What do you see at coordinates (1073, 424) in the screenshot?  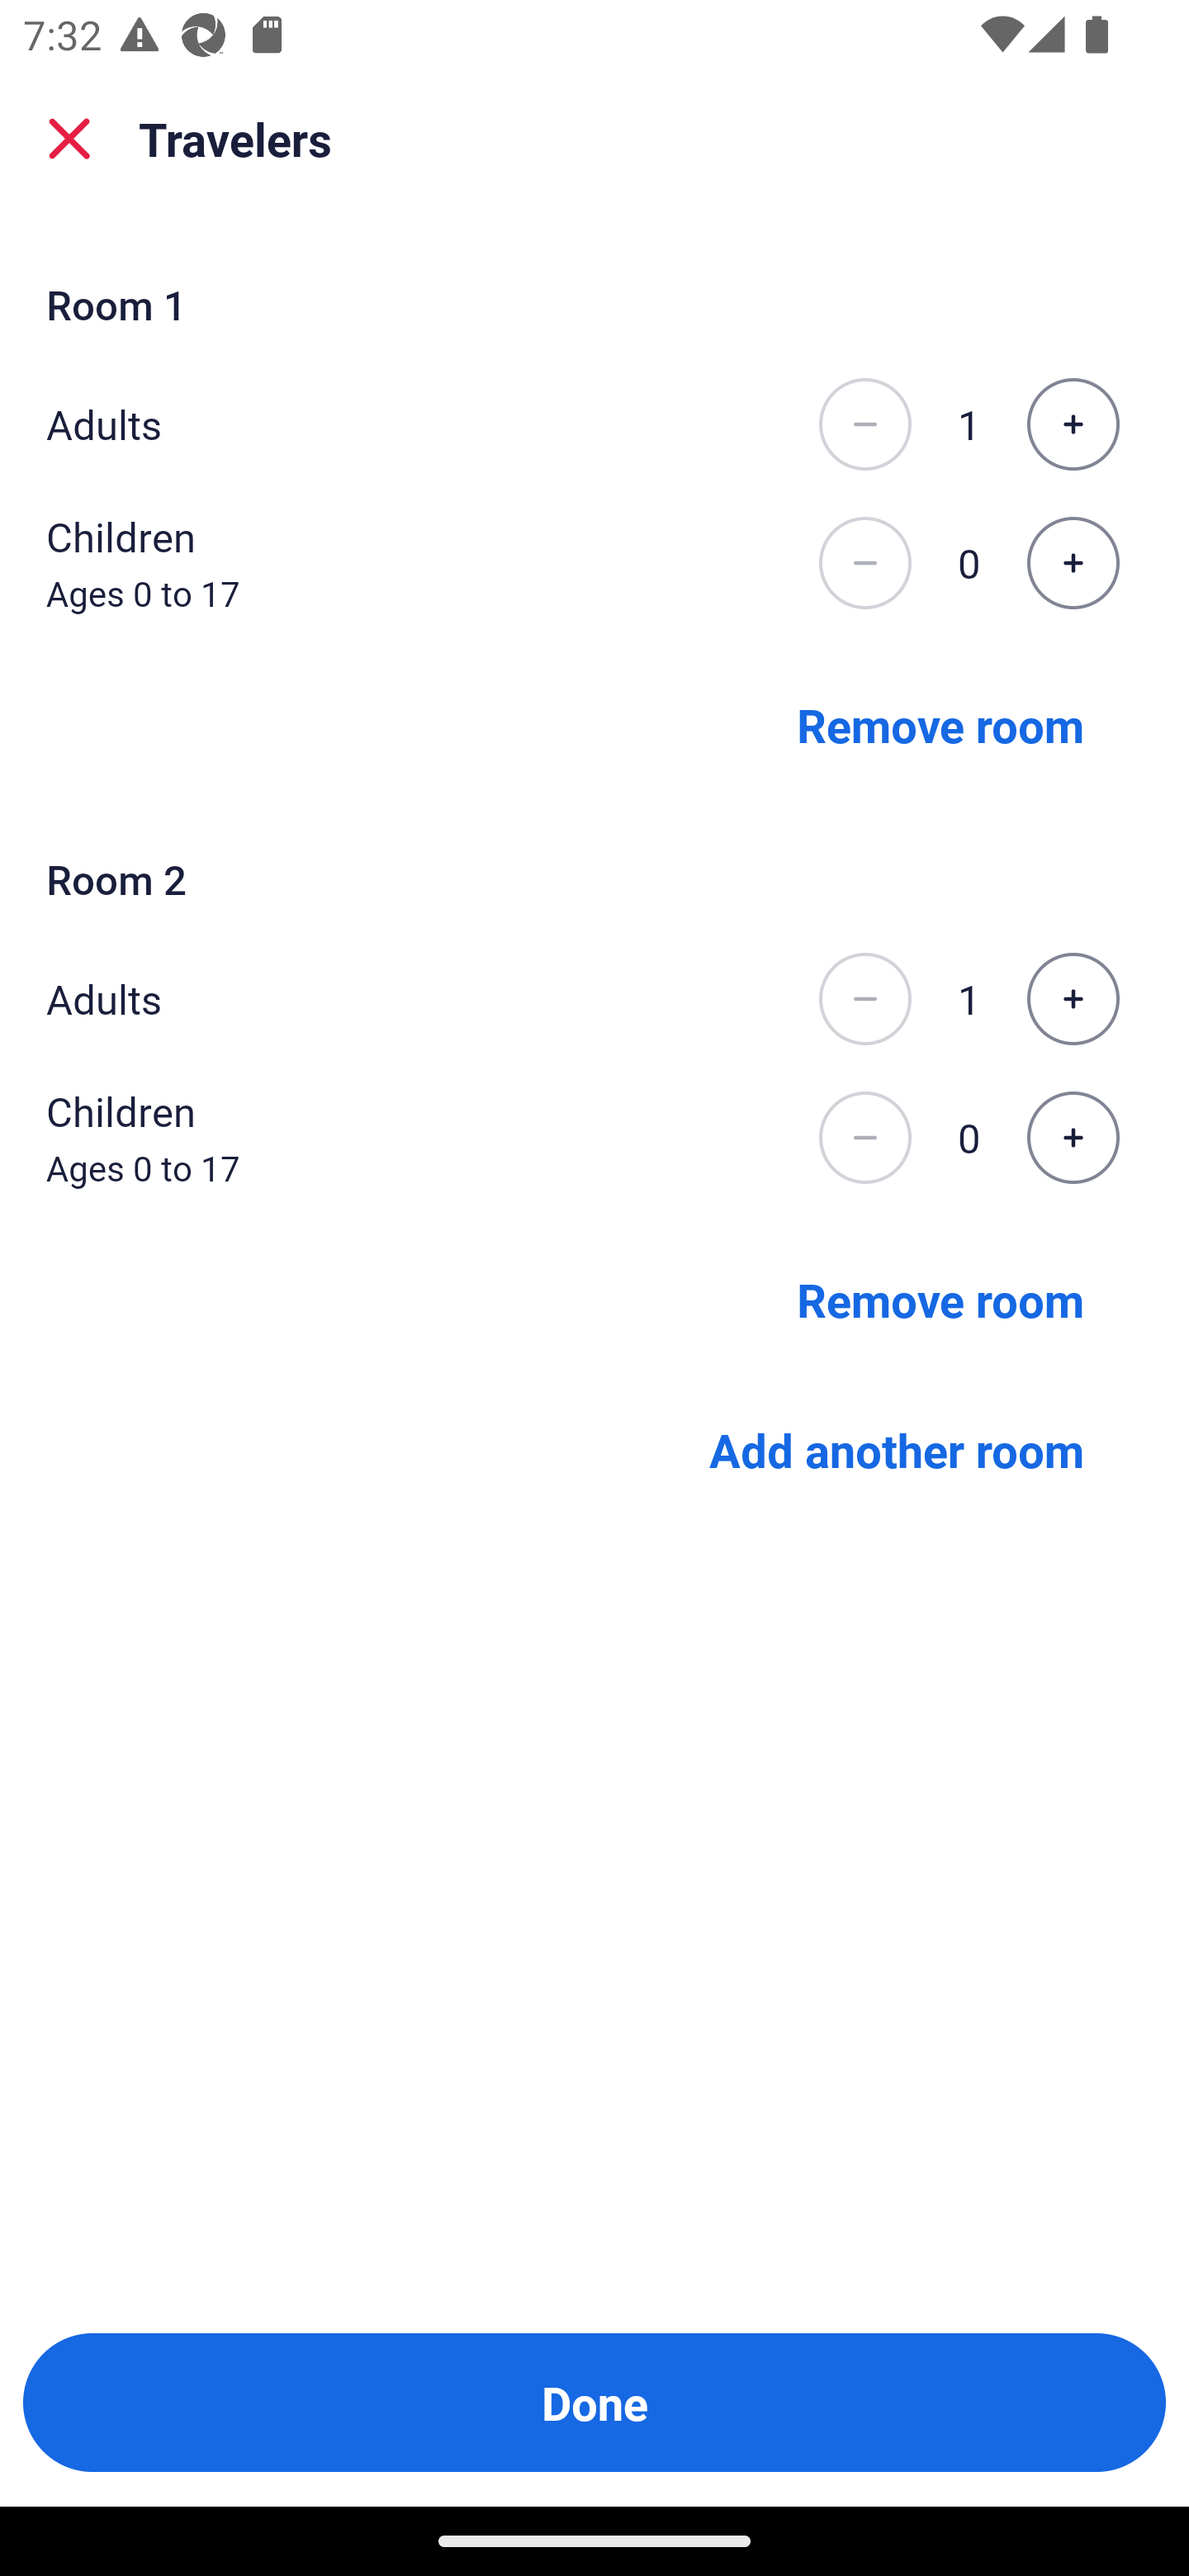 I see `Increase the number of adults` at bounding box center [1073, 424].